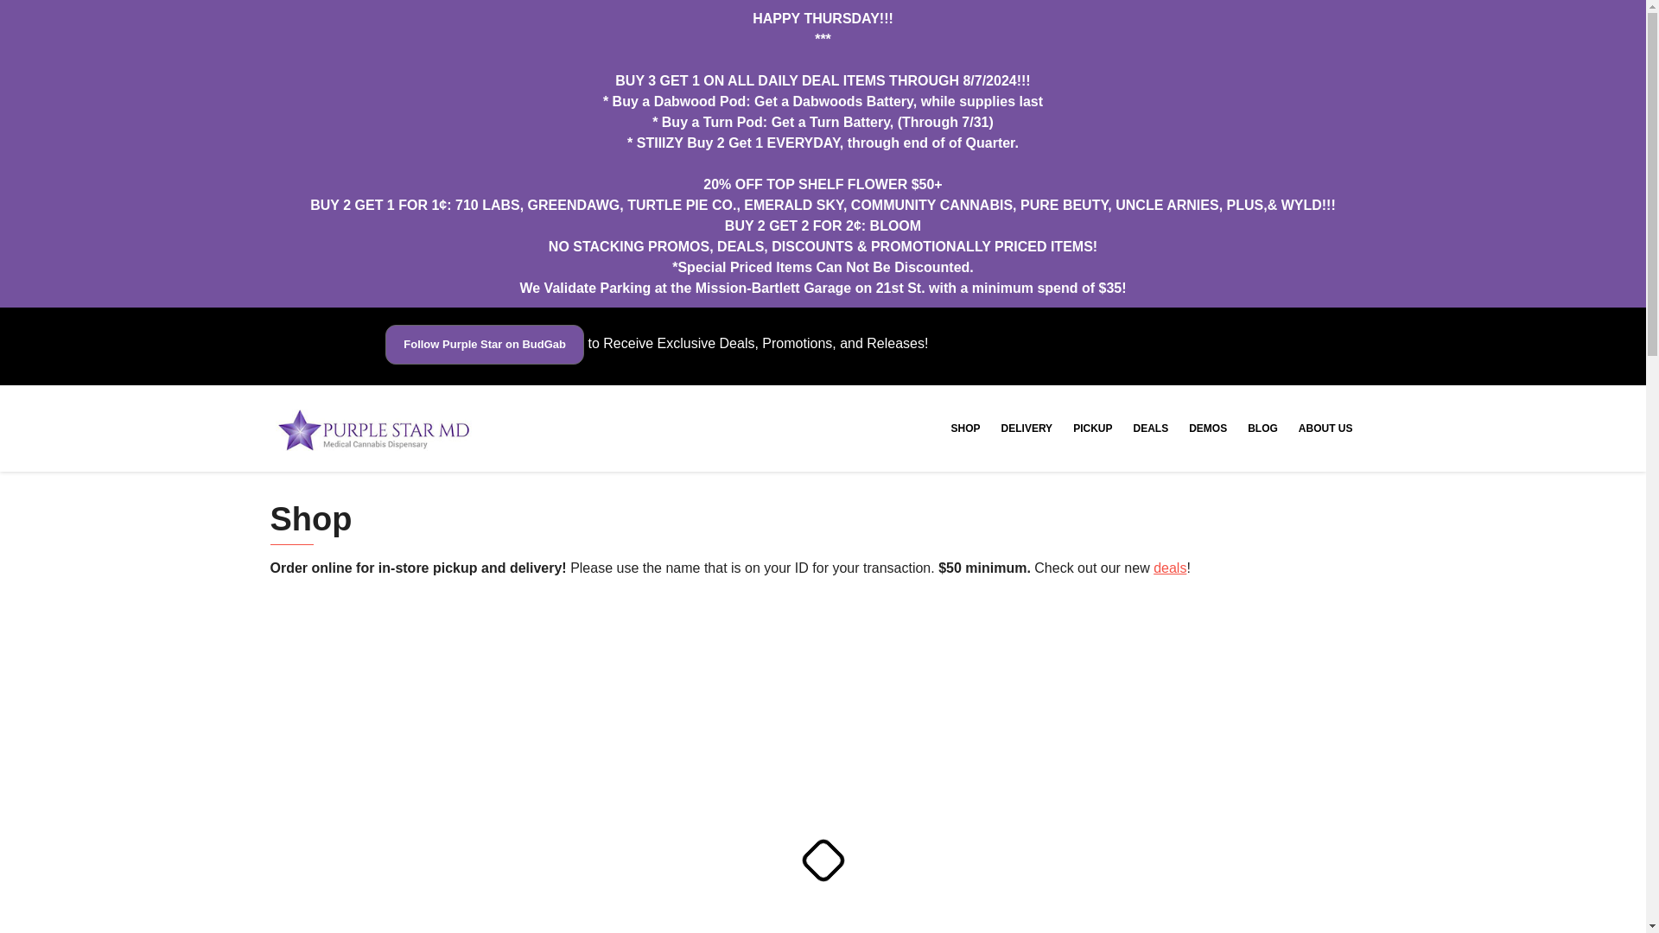 The height and width of the screenshot is (933, 1659). Describe the element at coordinates (1150, 428) in the screenshot. I see `DEALS` at that location.